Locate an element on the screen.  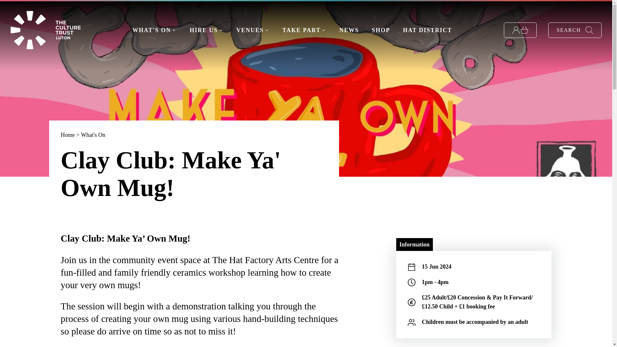
HIRE US is located at coordinates (206, 30).